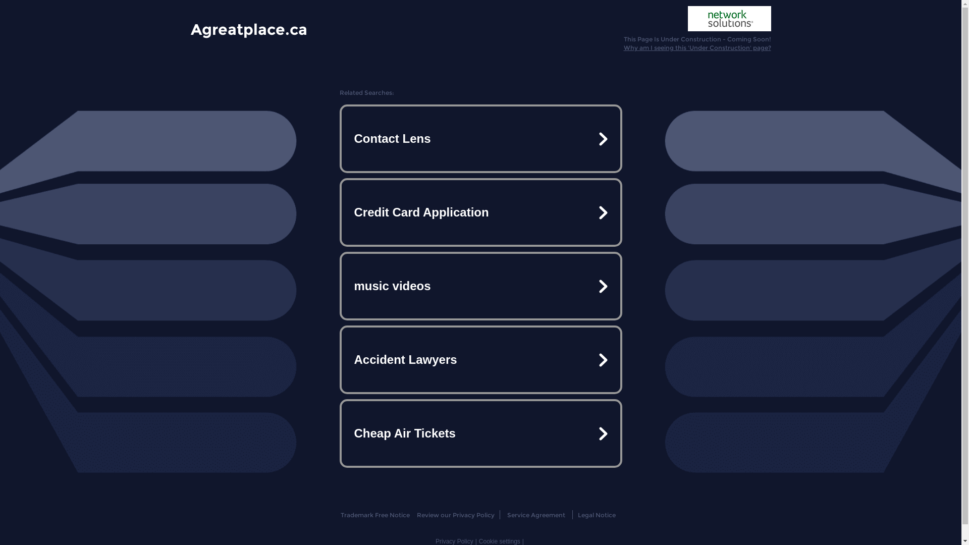 Image resolution: width=969 pixels, height=545 pixels. I want to click on Review our Privacy Policy, so click(455, 515).